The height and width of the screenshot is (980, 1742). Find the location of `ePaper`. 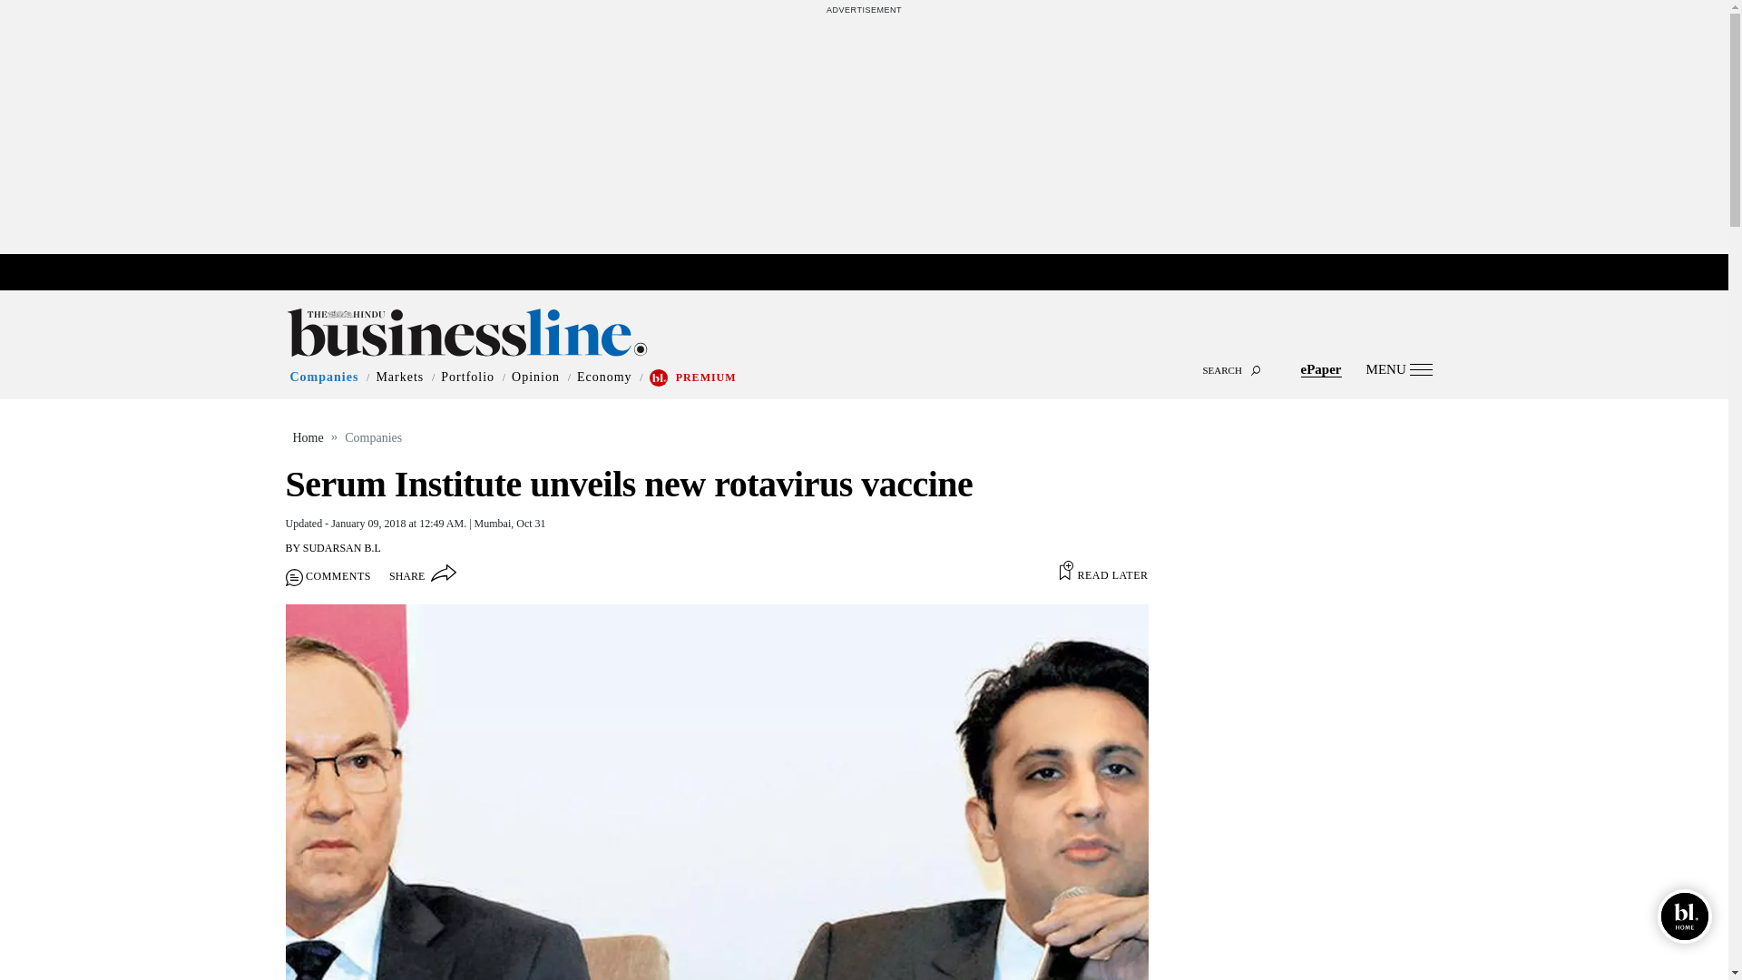

ePaper is located at coordinates (1321, 368).